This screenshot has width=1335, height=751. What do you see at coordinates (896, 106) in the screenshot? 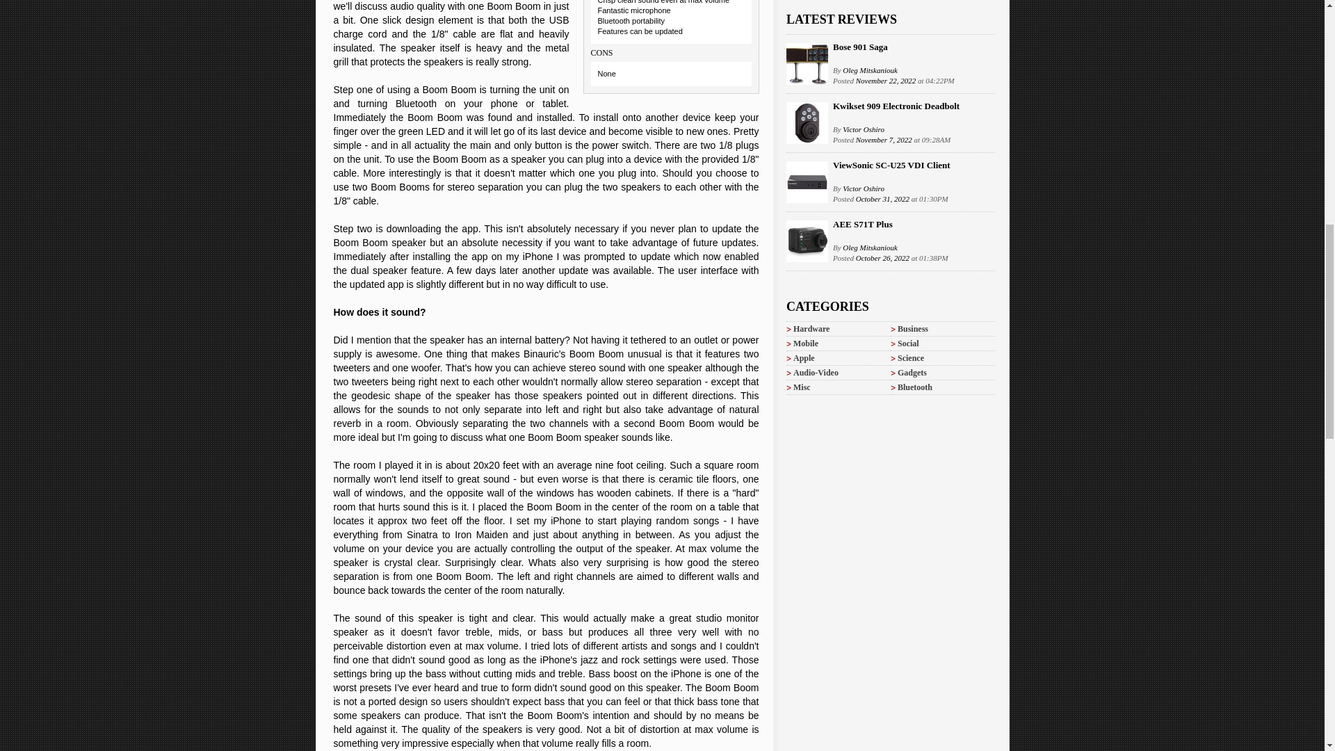
I see `Kwikset 909 Electronic Deadbolt` at bounding box center [896, 106].